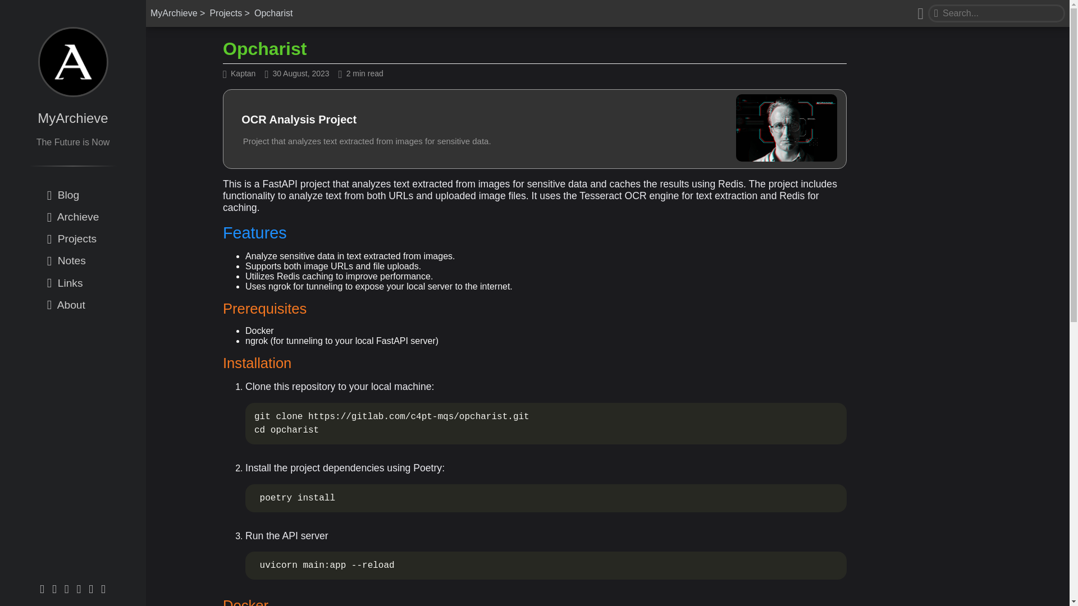 The height and width of the screenshot is (606, 1078). Describe the element at coordinates (299, 120) in the screenshot. I see `OCR Analysis Project` at that location.